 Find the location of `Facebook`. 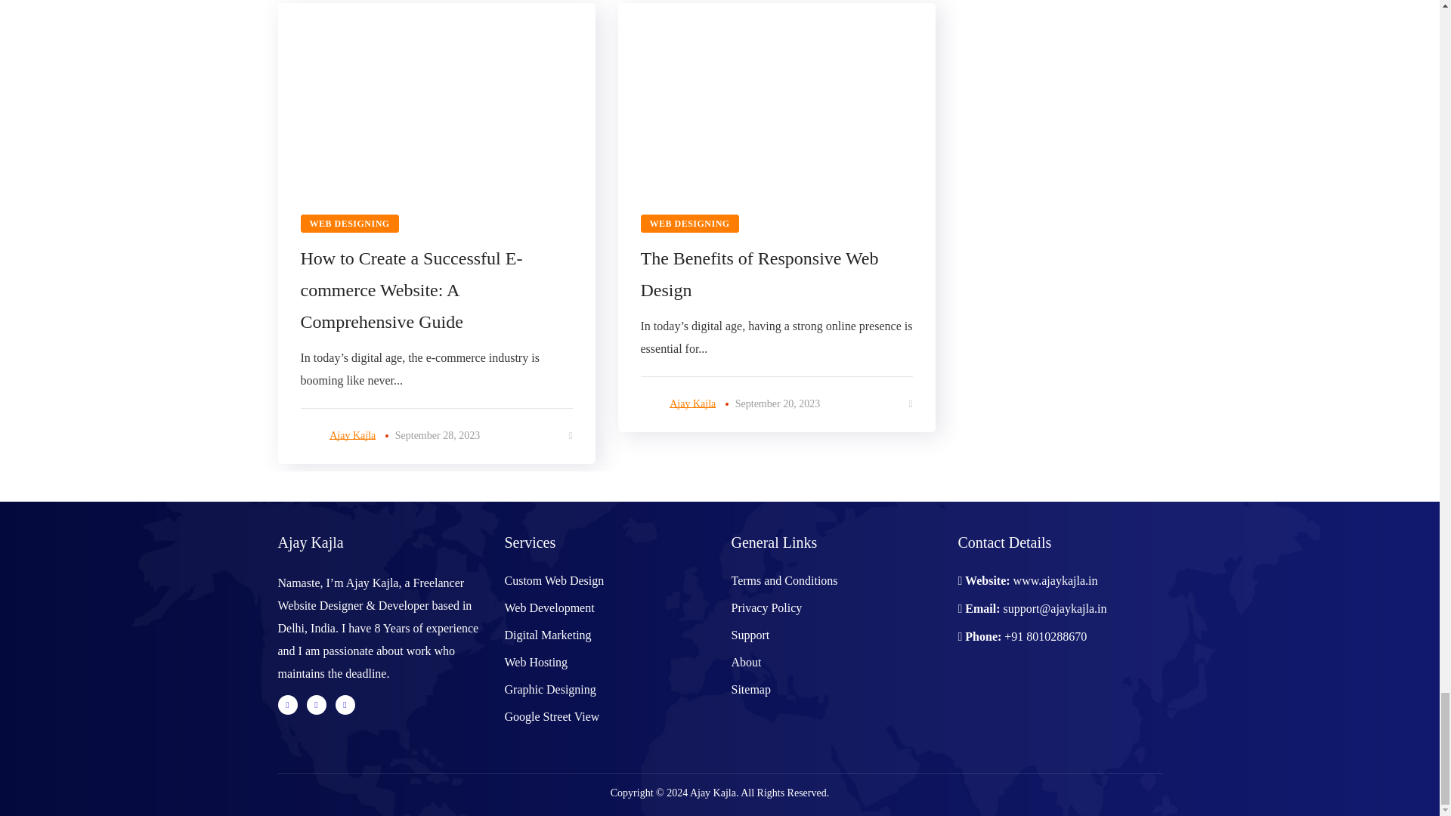

Facebook is located at coordinates (316, 705).